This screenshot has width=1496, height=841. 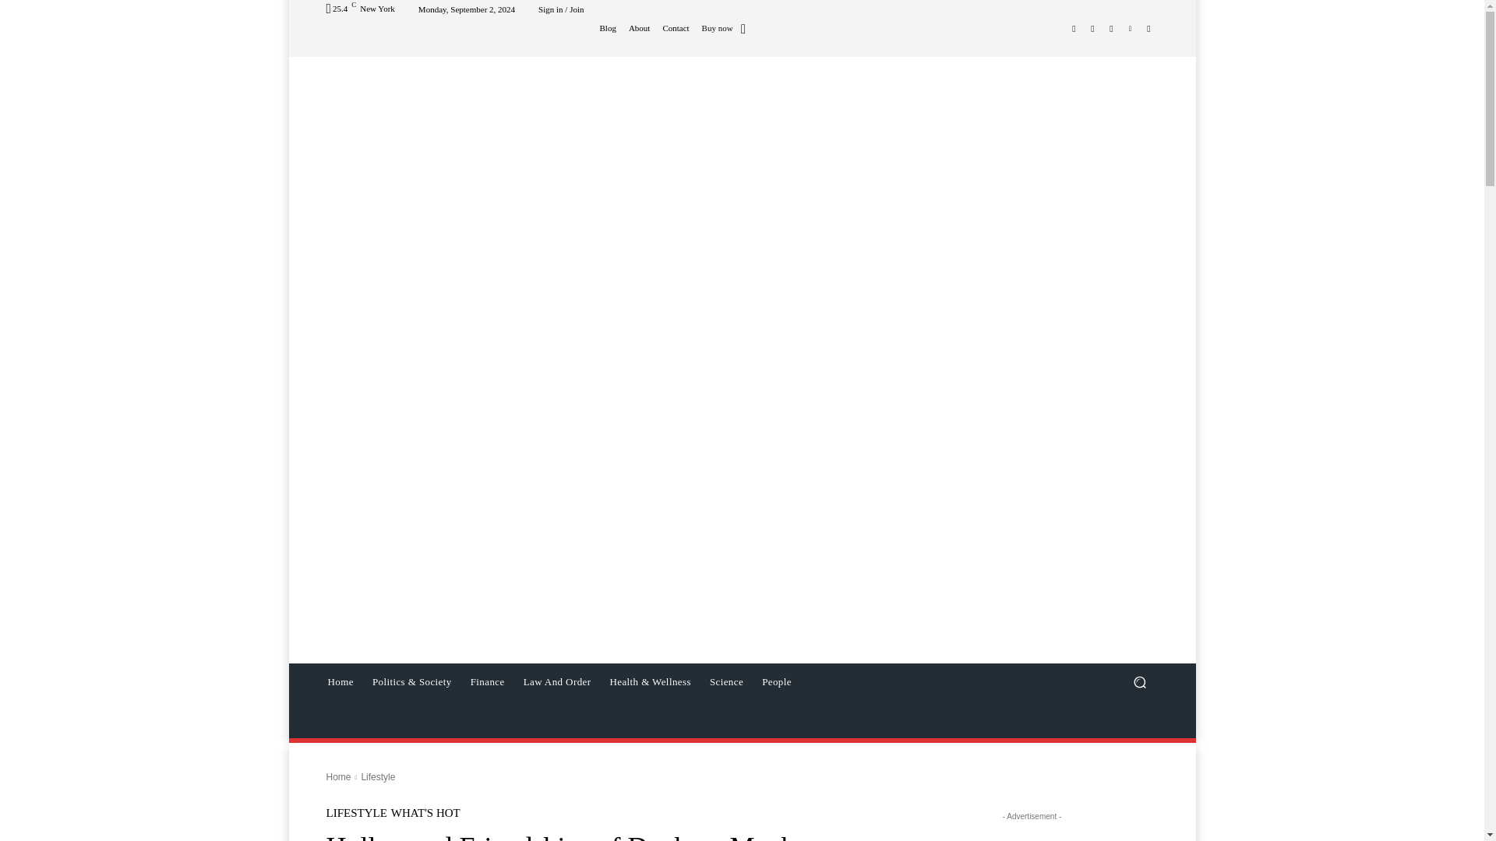 What do you see at coordinates (558, 682) in the screenshot?
I see `Law And Order` at bounding box center [558, 682].